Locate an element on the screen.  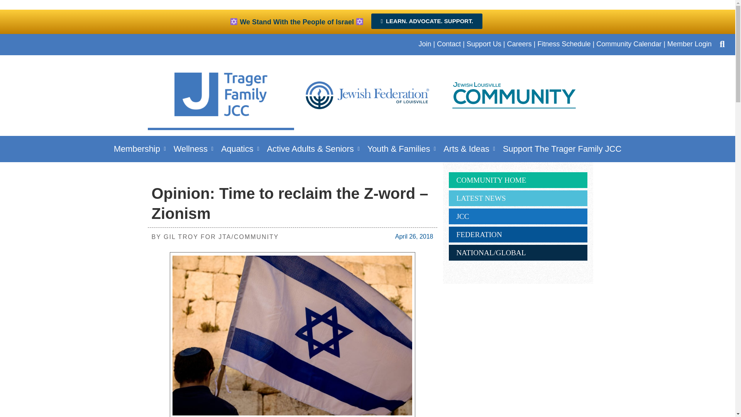
Community Calendar is located at coordinates (629, 44).